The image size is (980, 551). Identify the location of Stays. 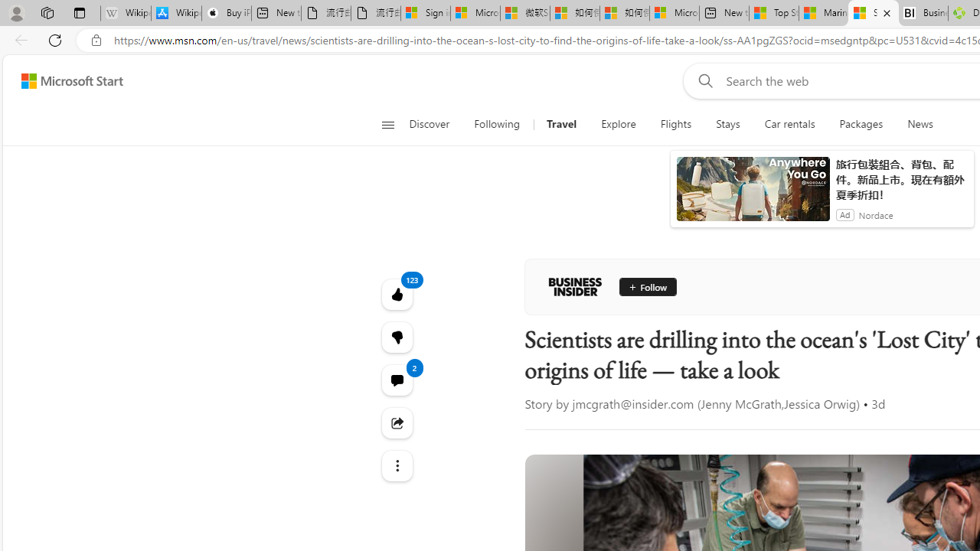
(727, 124).